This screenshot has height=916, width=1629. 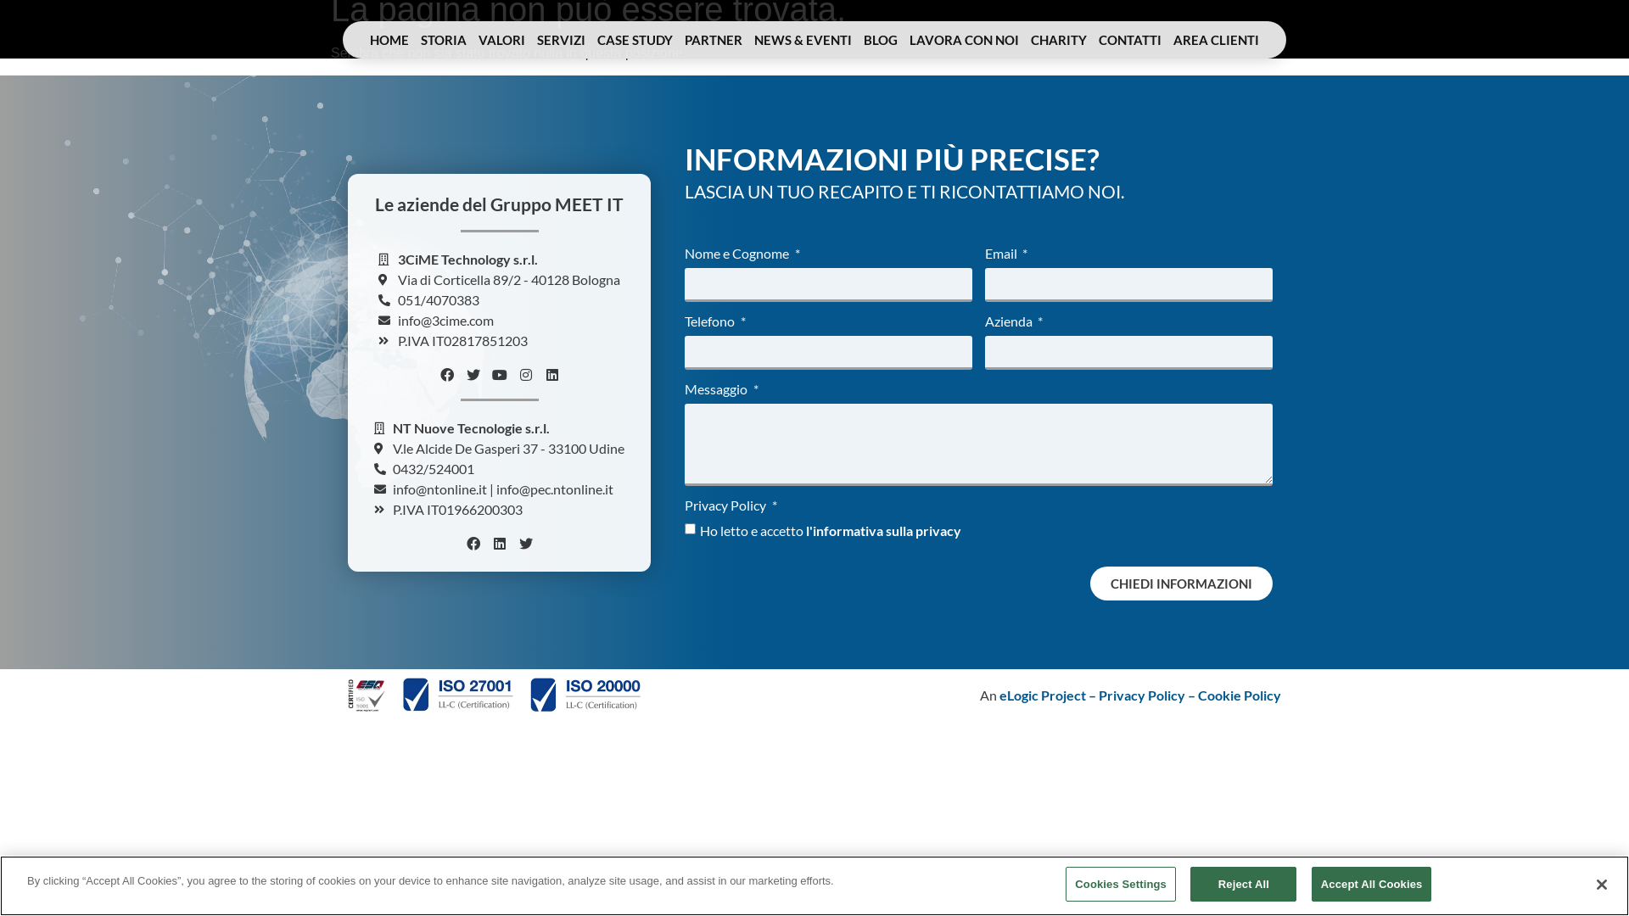 What do you see at coordinates (1130, 40) in the screenshot?
I see `CONTATTI` at bounding box center [1130, 40].